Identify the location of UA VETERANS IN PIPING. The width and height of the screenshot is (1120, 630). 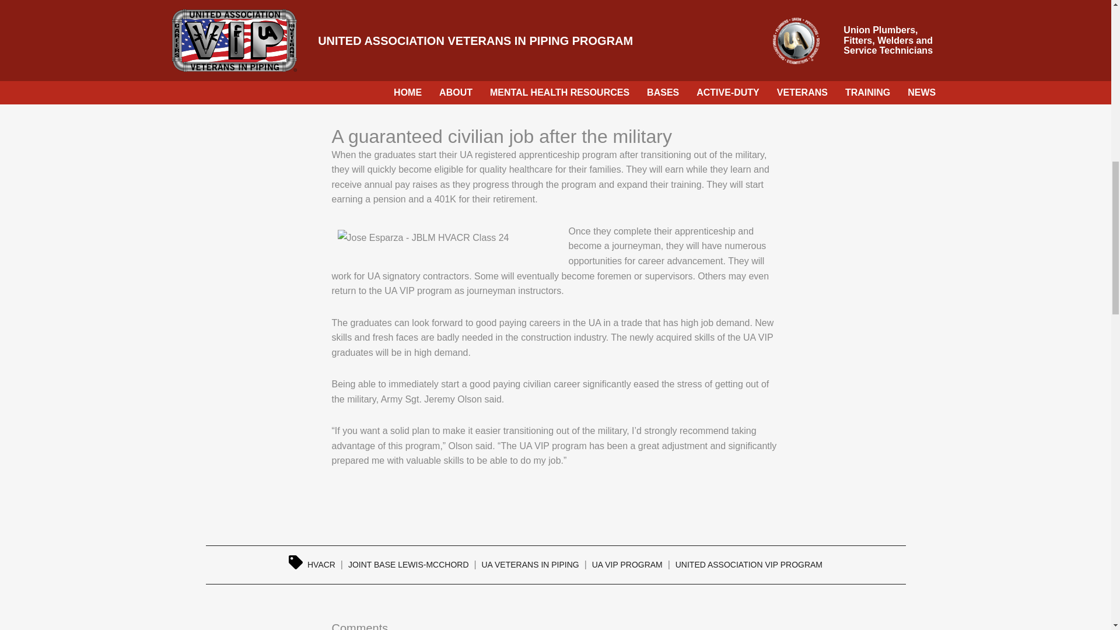
(530, 564).